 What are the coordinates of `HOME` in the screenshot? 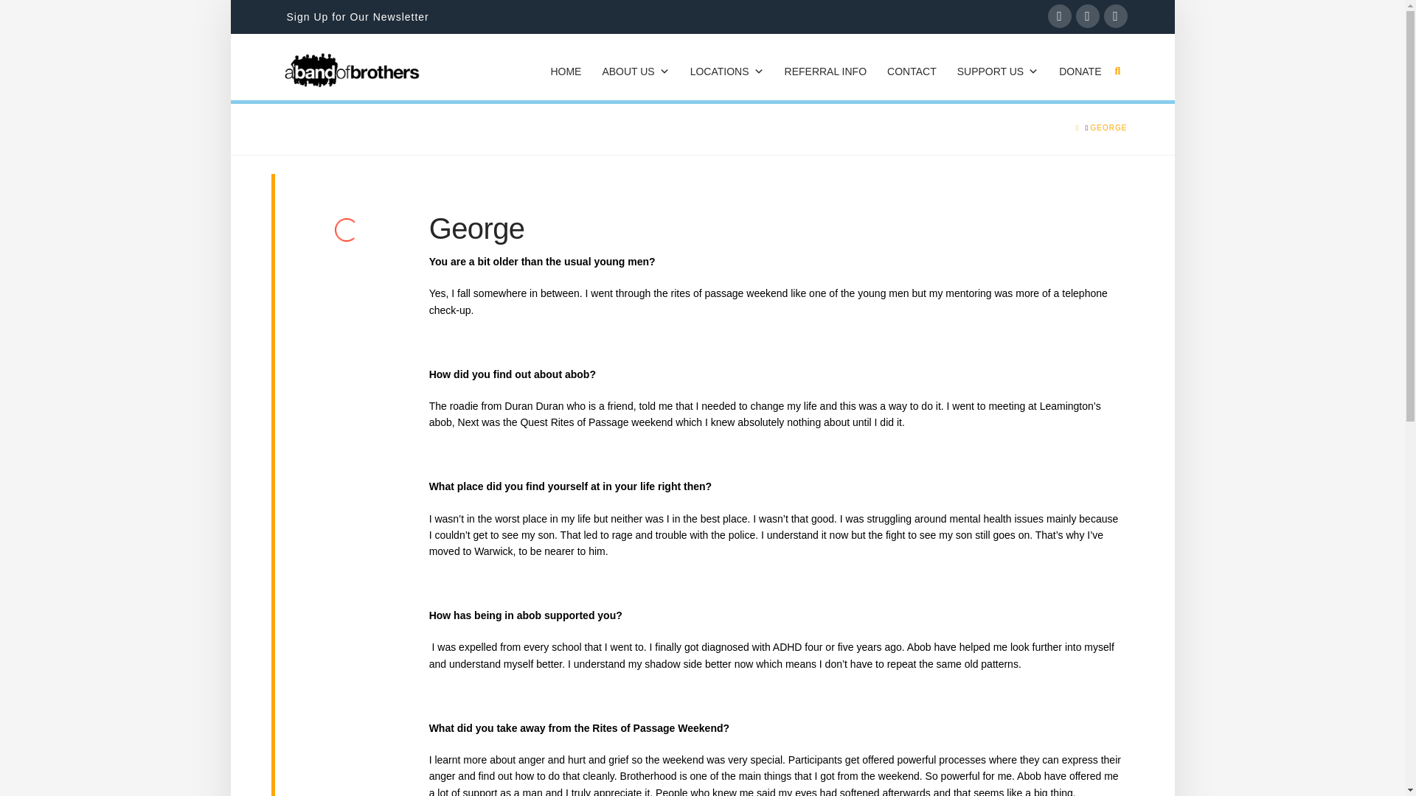 It's located at (565, 71).